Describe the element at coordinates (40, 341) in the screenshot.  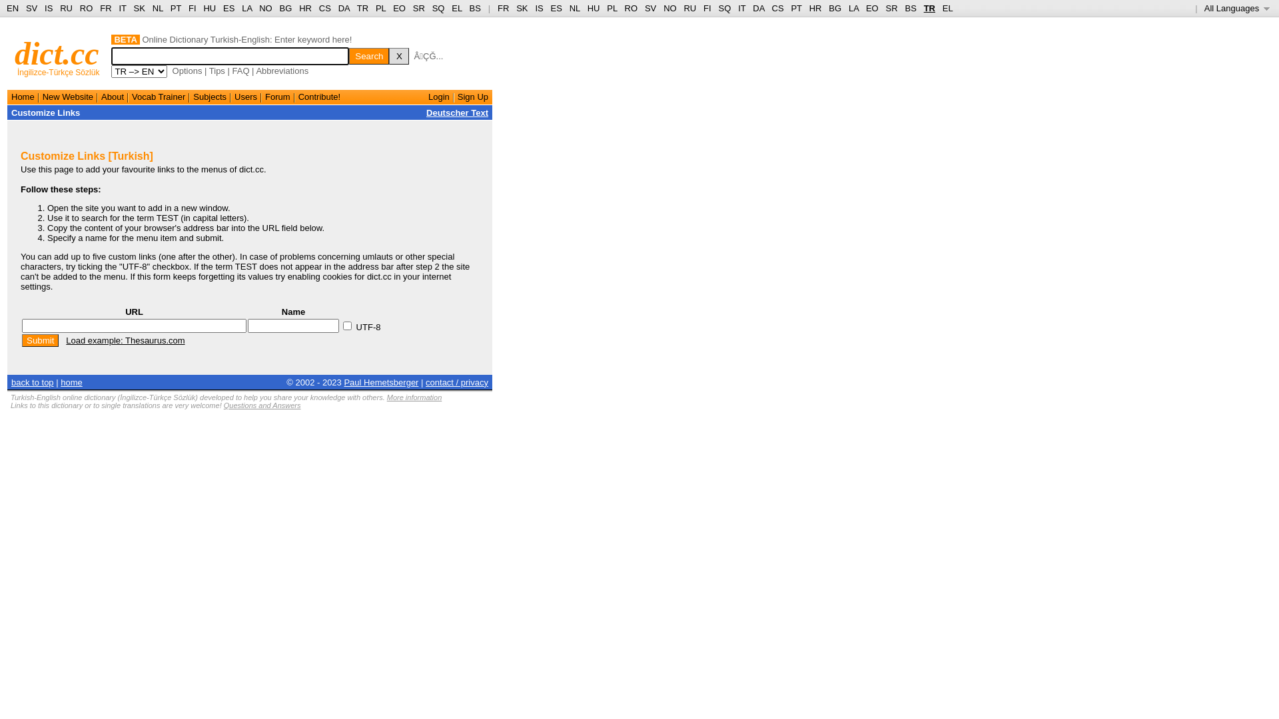
I see `Submit` at that location.